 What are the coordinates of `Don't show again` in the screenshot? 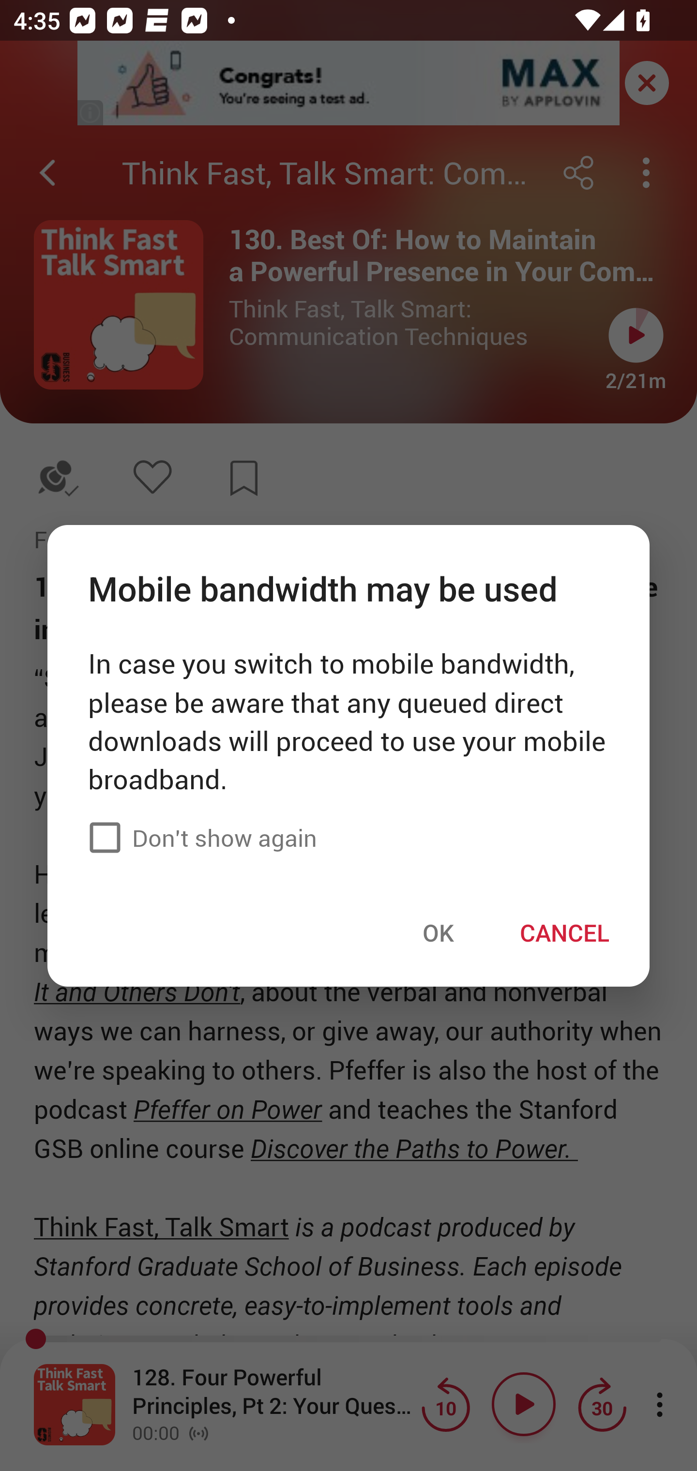 It's located at (348, 838).